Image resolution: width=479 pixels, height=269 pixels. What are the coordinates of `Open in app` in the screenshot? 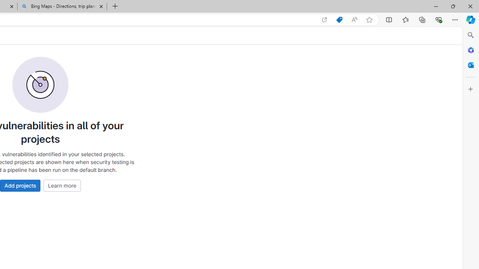 It's located at (324, 20).